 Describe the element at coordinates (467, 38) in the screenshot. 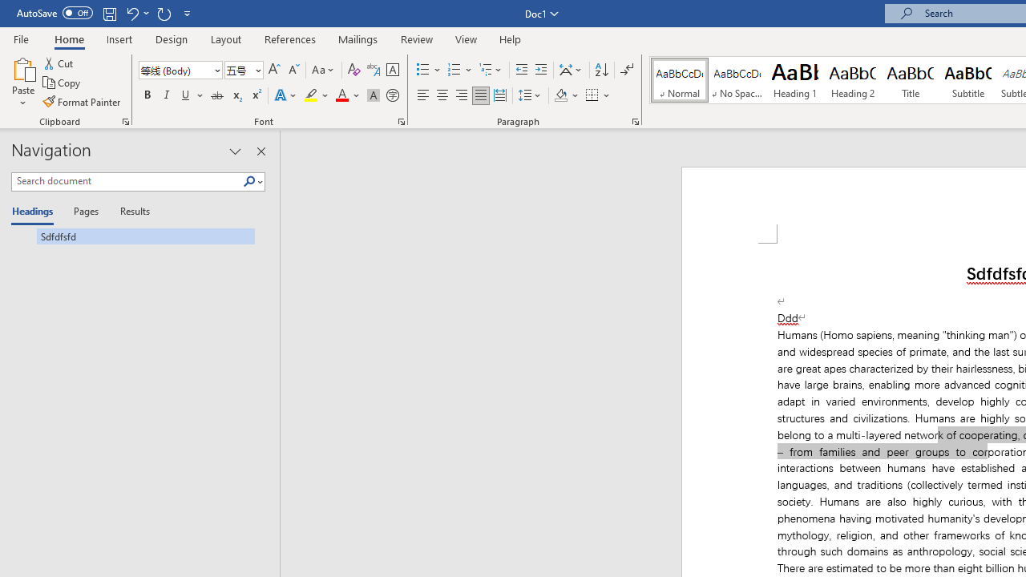

I see `View` at that location.